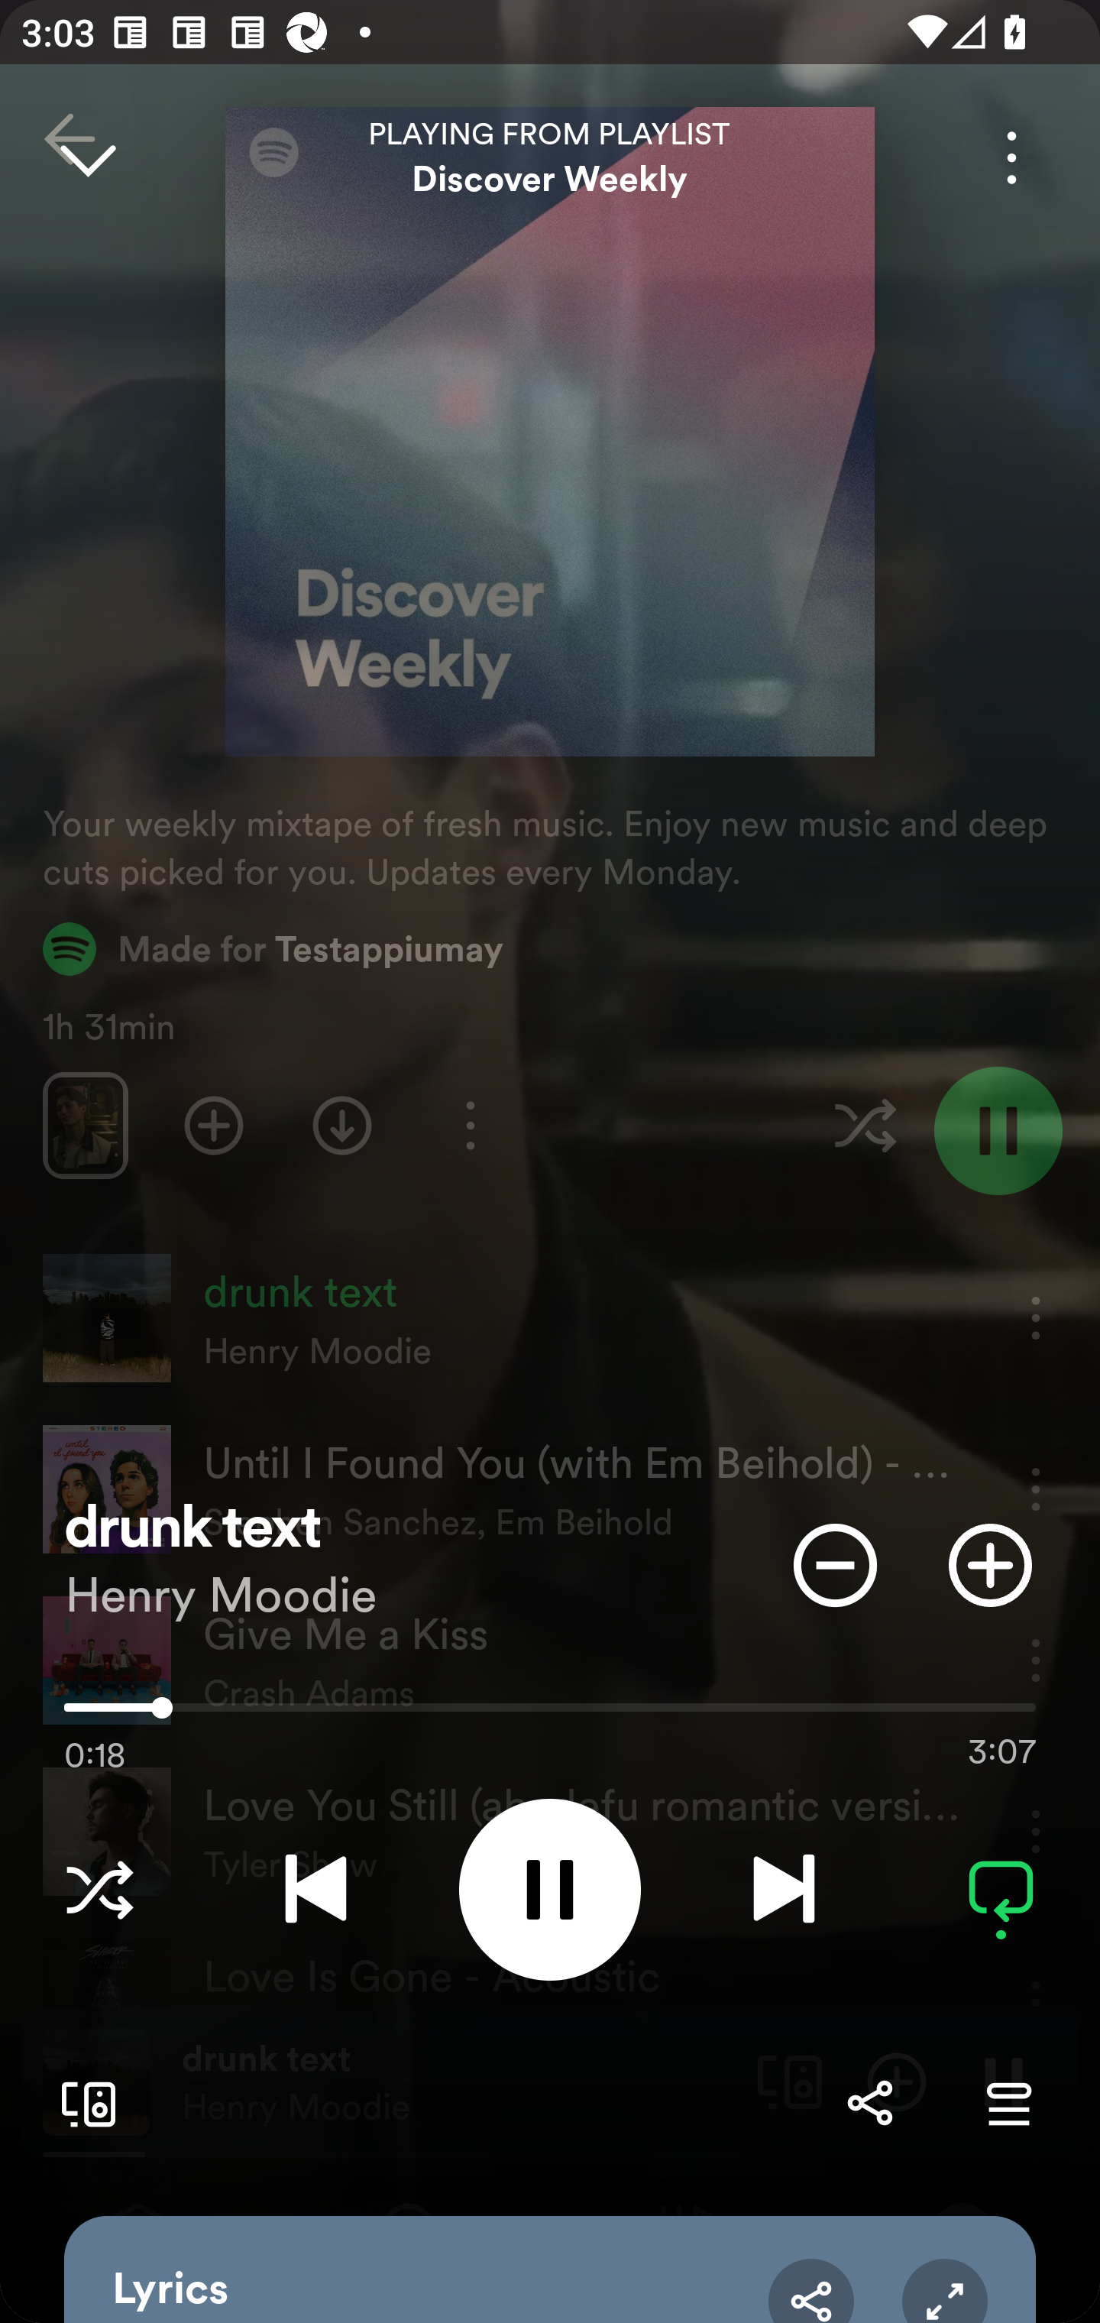  I want to click on Go to Queue, so click(1008, 2103).